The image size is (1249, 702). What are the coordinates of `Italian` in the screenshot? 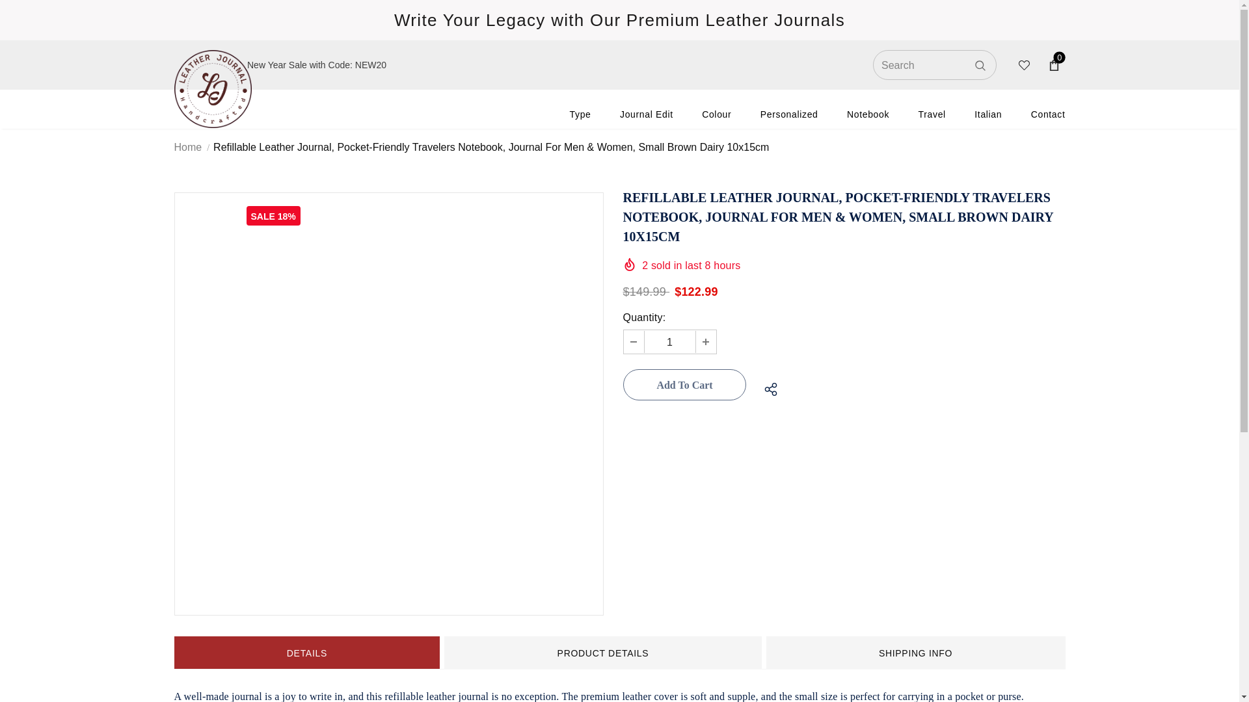 It's located at (987, 114).